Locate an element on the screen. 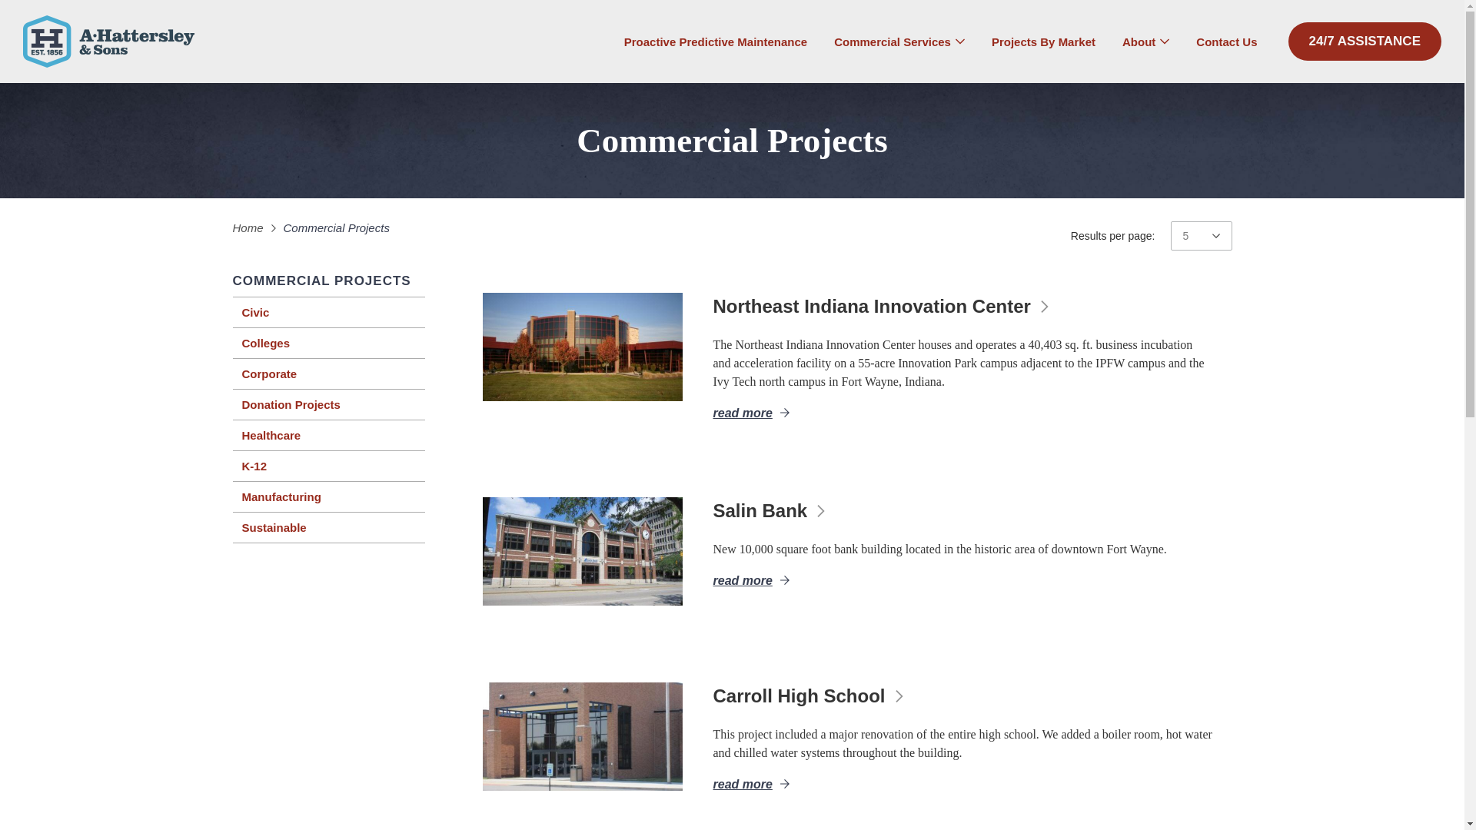 The width and height of the screenshot is (1476, 830). About is located at coordinates (1145, 41).